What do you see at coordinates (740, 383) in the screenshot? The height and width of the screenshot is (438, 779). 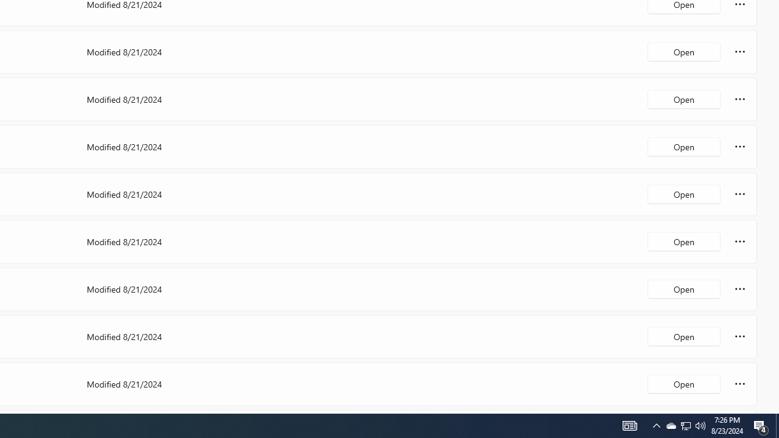 I see `More options` at bounding box center [740, 383].